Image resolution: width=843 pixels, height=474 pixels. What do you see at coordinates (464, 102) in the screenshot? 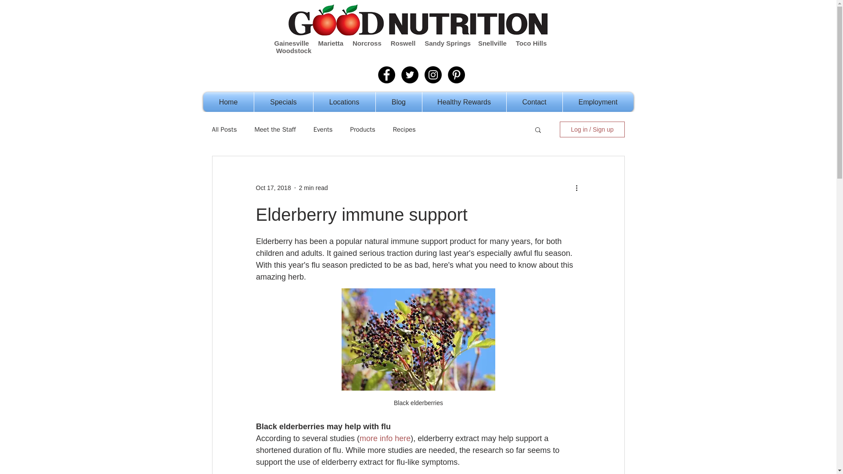
I see `Healthy Rewards` at bounding box center [464, 102].